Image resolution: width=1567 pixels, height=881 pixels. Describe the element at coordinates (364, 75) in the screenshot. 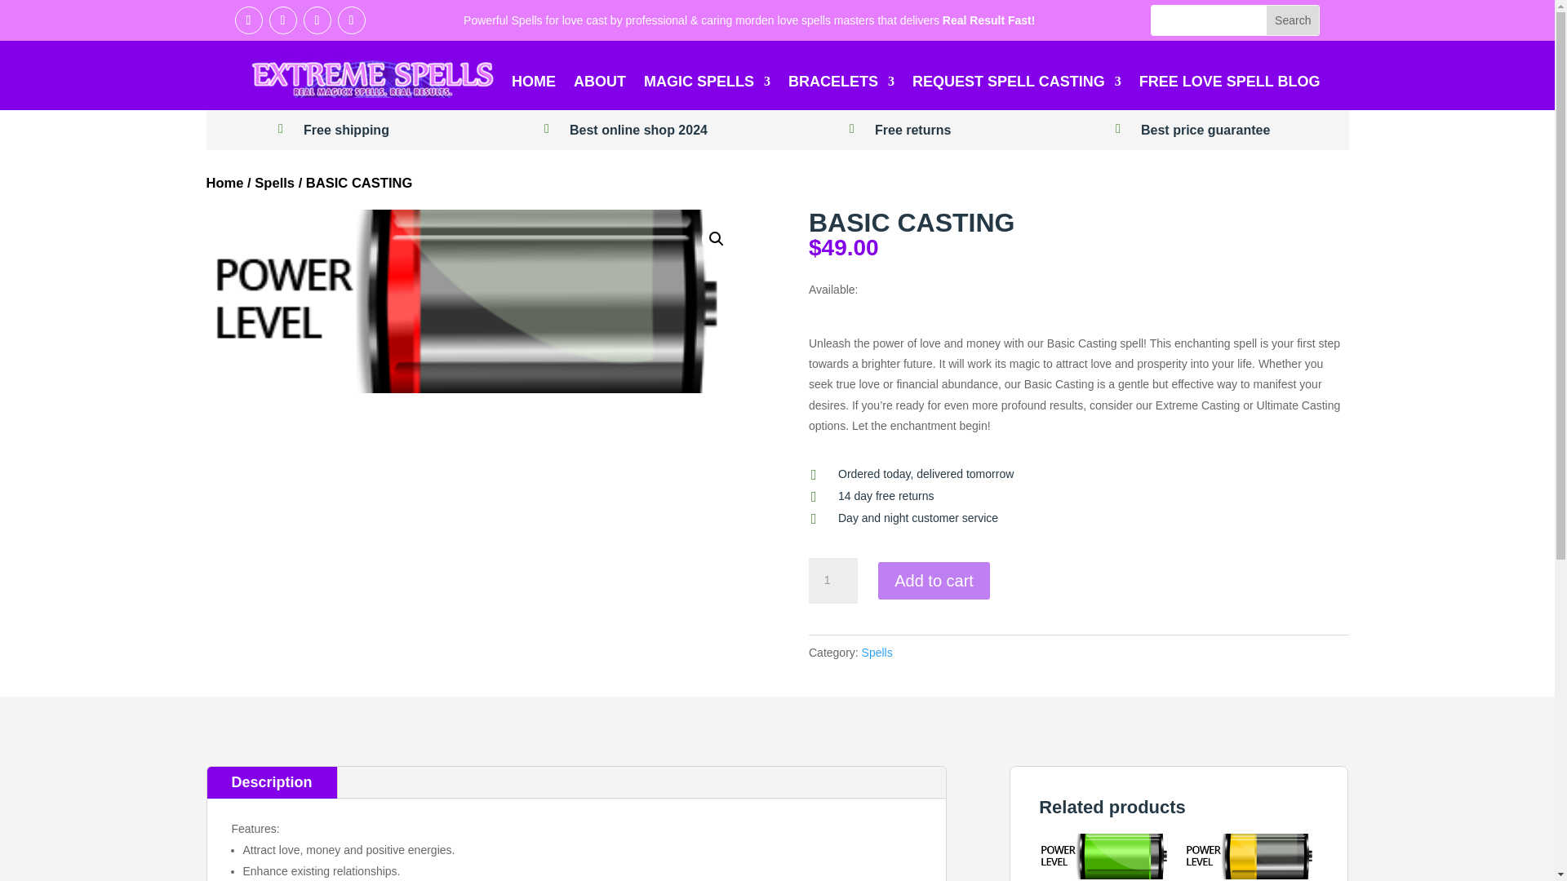

I see `Extreme Spells Logo` at that location.